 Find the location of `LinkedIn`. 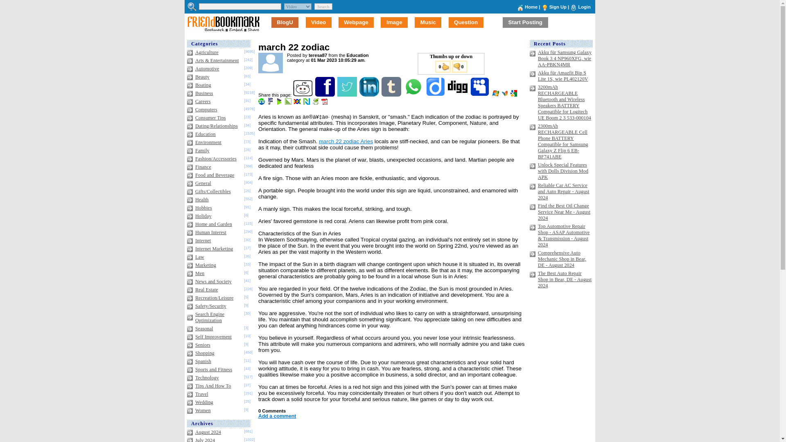

LinkedIn is located at coordinates (370, 95).